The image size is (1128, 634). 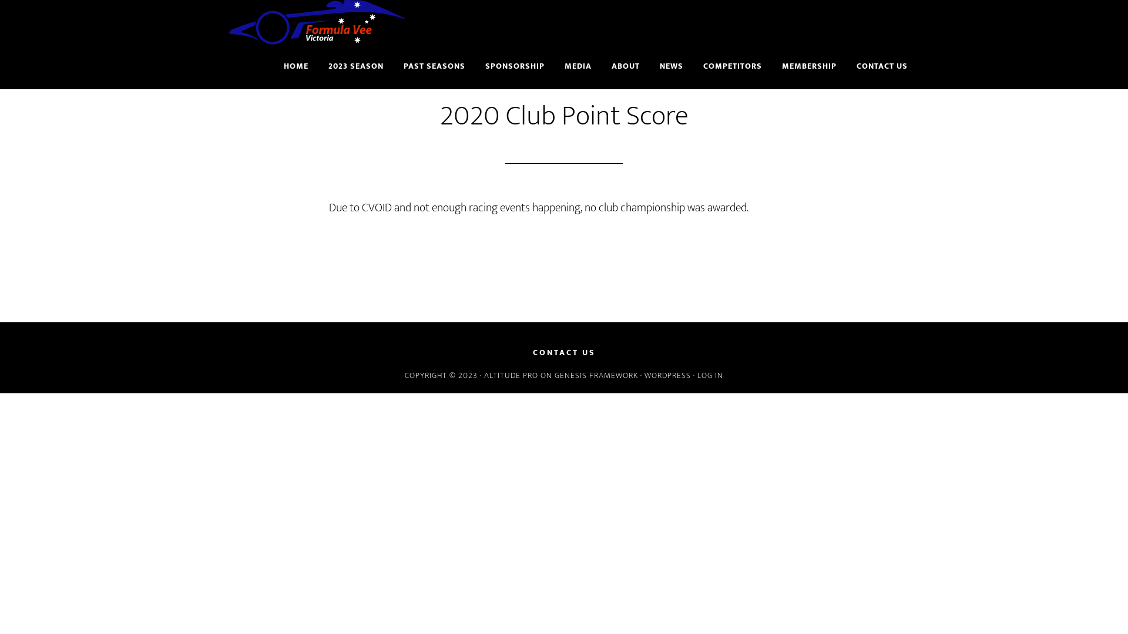 I want to click on LOG IN, so click(x=710, y=376).